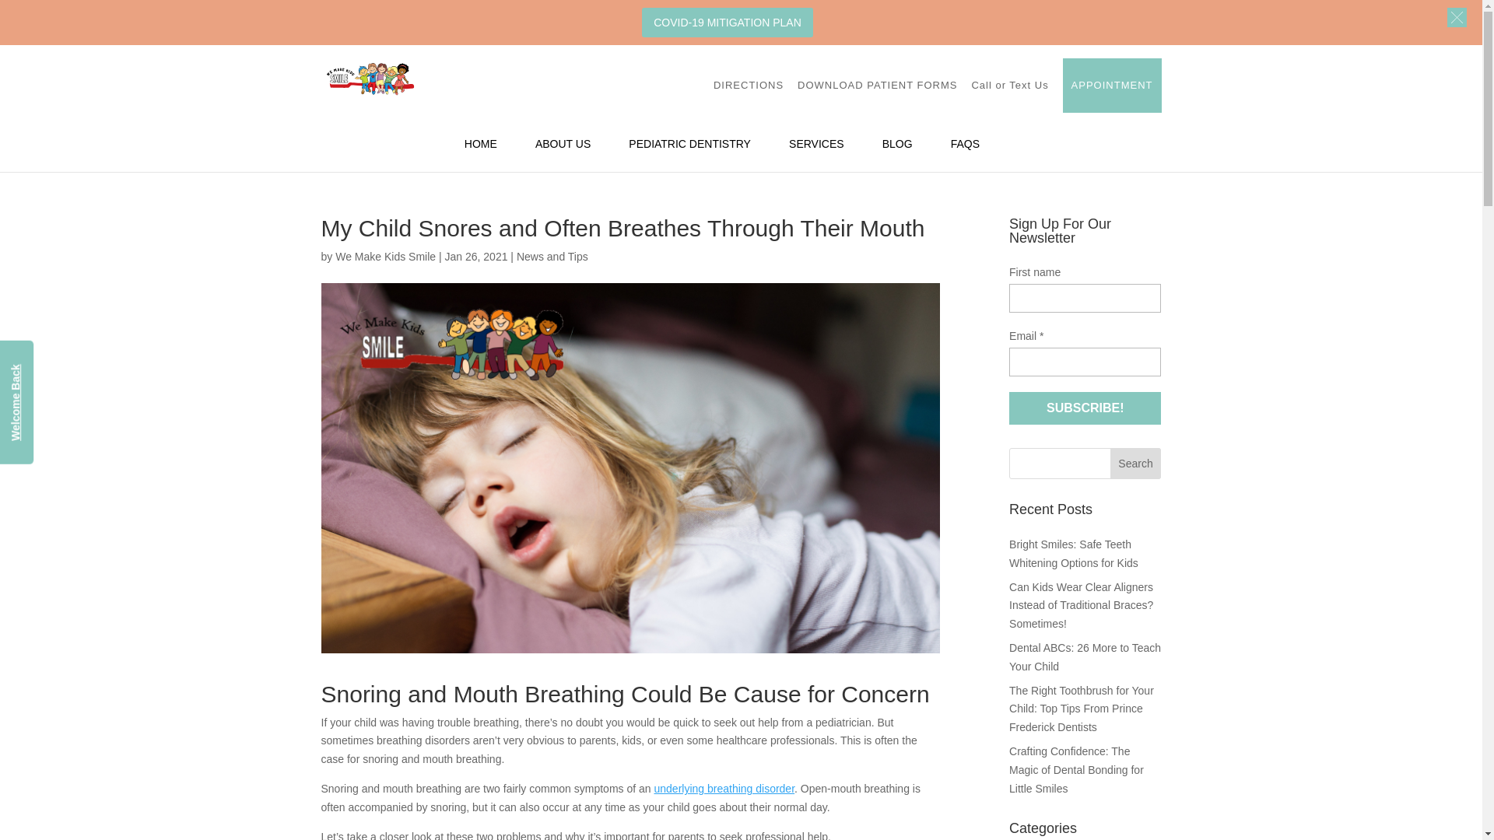 This screenshot has height=840, width=1494. Describe the element at coordinates (552, 257) in the screenshot. I see `News and Tips` at that location.